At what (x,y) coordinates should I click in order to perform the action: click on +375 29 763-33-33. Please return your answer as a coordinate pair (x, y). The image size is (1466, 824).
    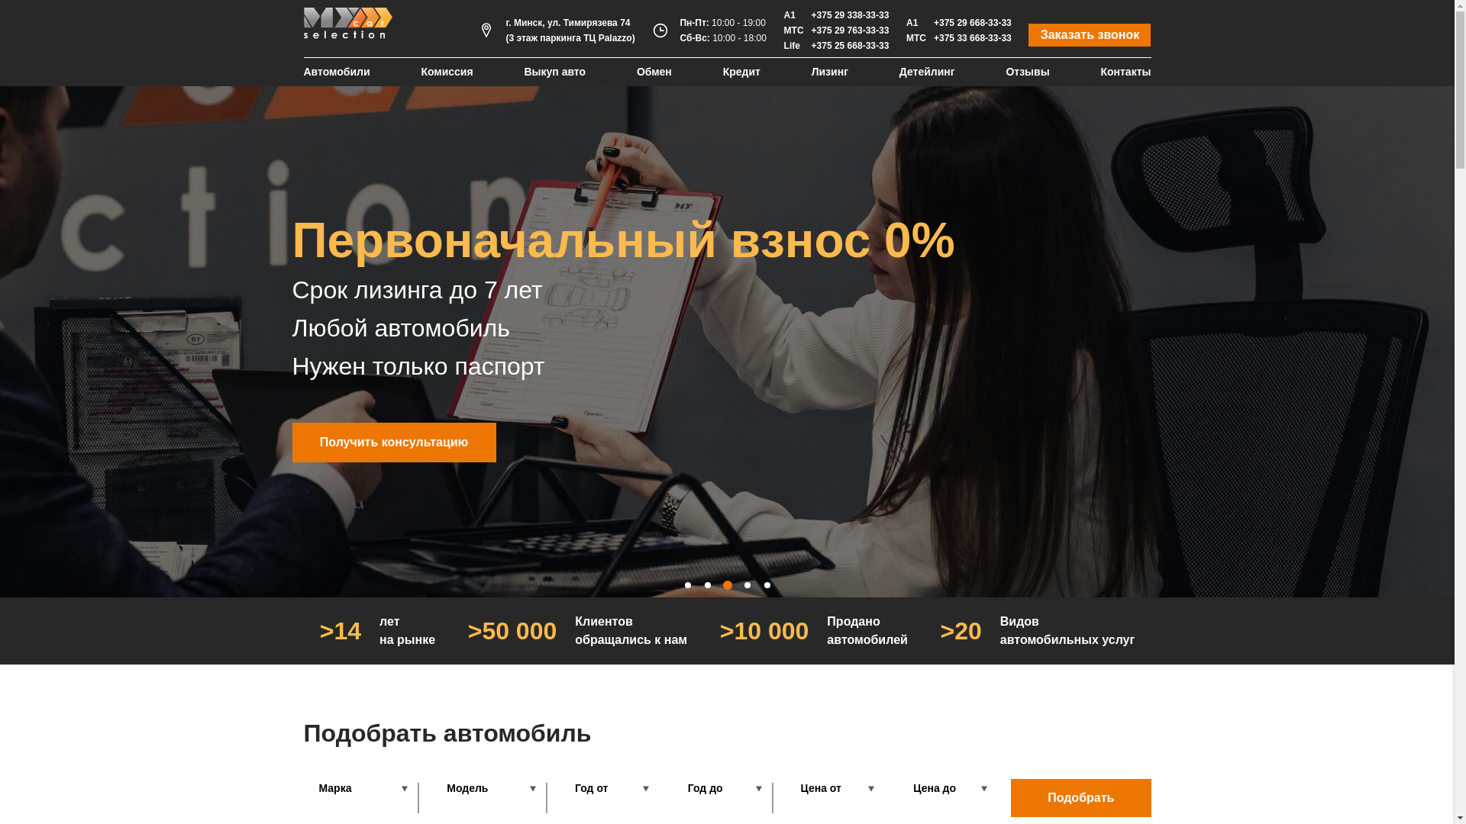
    Looking at the image, I should click on (851, 31).